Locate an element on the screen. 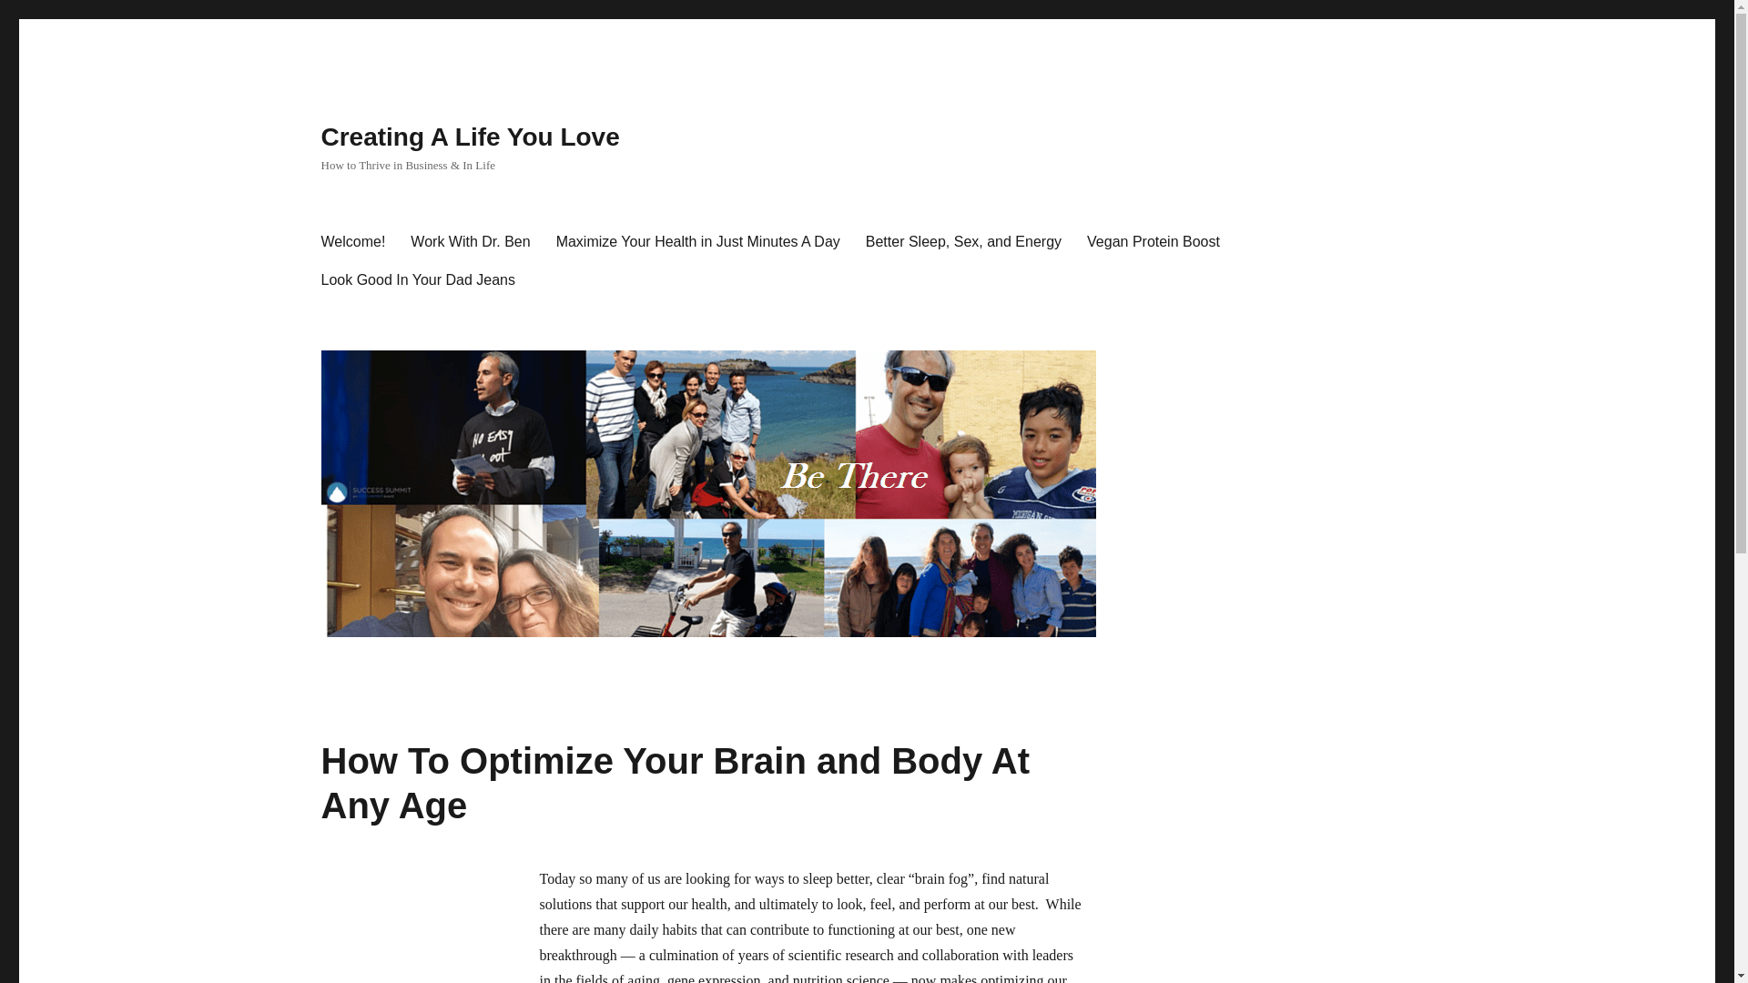 Image resolution: width=1748 pixels, height=983 pixels. Work With Dr. Ben is located at coordinates (470, 242).